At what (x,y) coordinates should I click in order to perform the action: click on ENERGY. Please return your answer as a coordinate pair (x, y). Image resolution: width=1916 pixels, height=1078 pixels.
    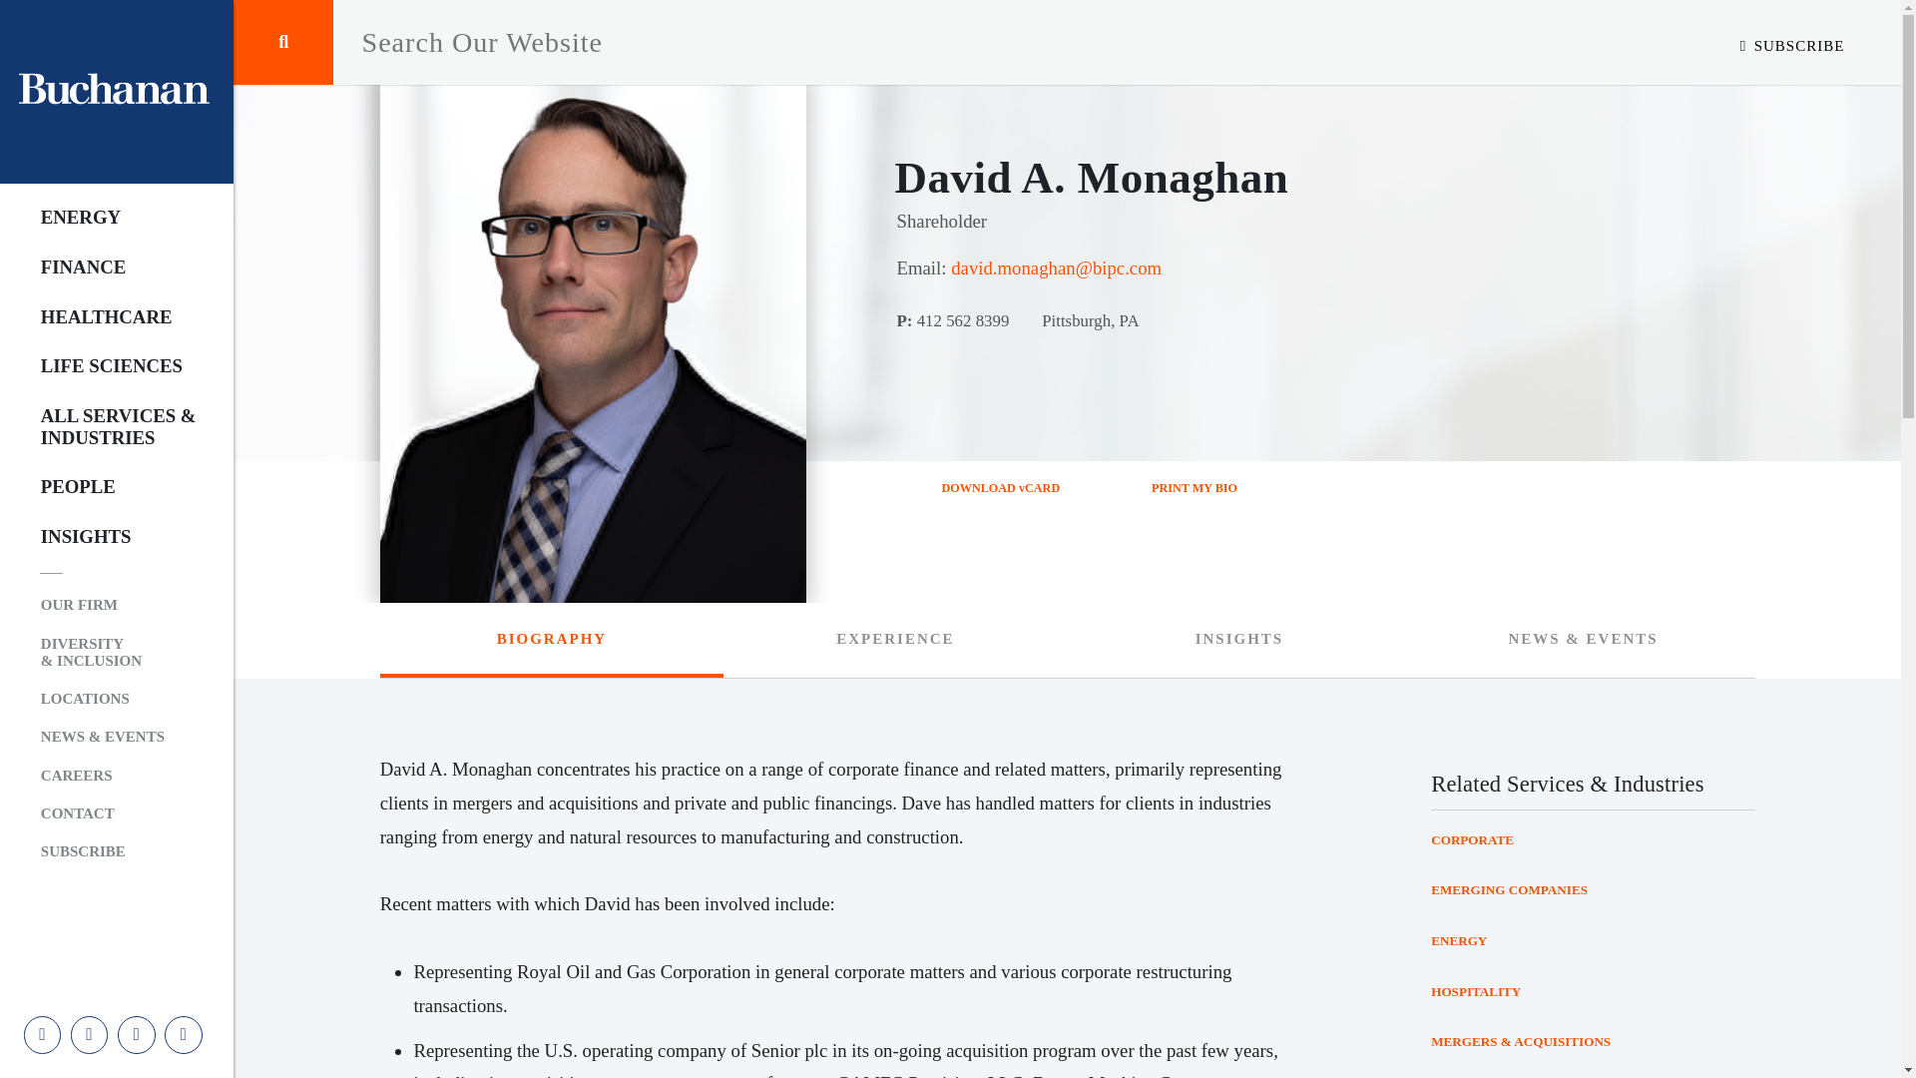
    Looking at the image, I should click on (102, 218).